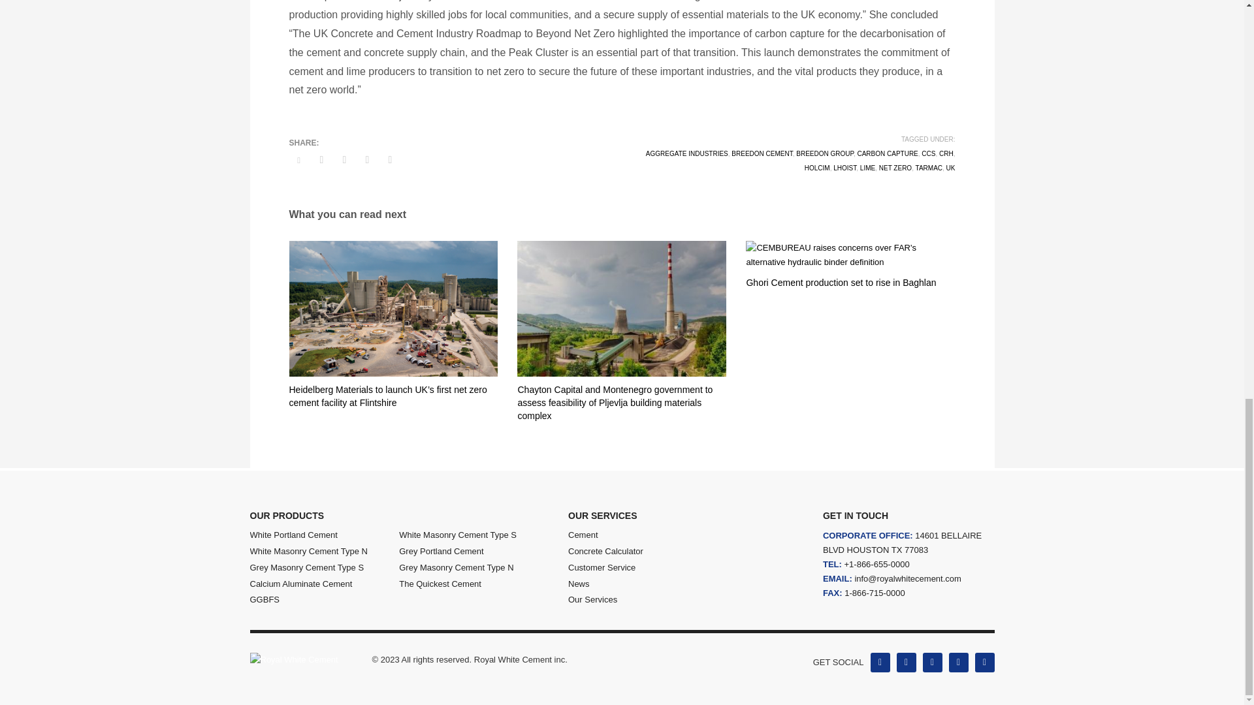 The height and width of the screenshot is (705, 1254). I want to click on SHARE ON MAIL, so click(389, 160).